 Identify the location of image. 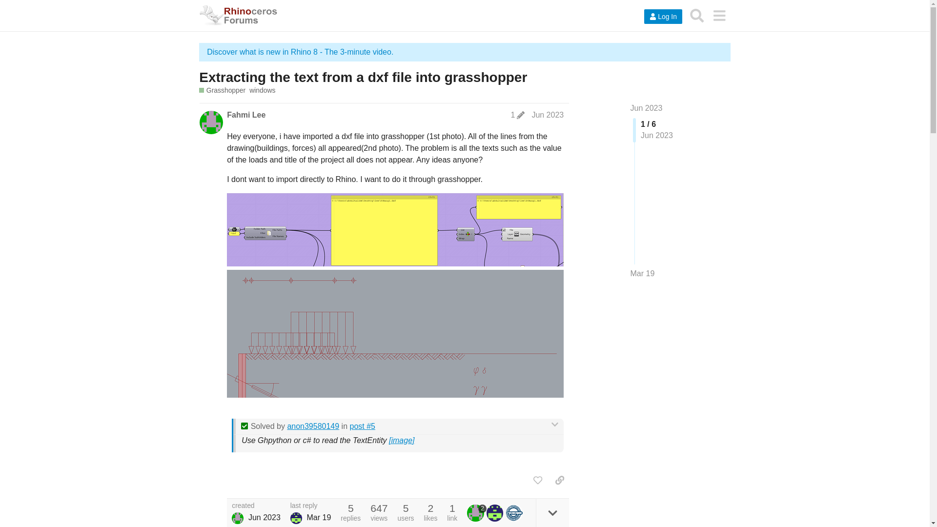
(401, 440).